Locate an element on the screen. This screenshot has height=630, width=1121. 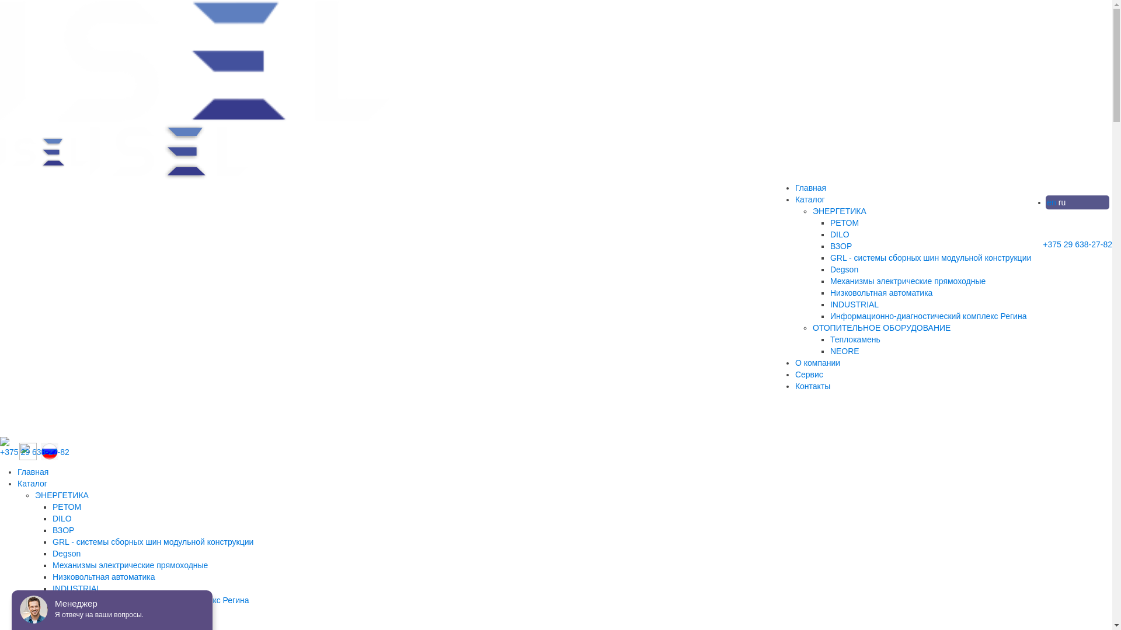
Degson is located at coordinates (67, 554).